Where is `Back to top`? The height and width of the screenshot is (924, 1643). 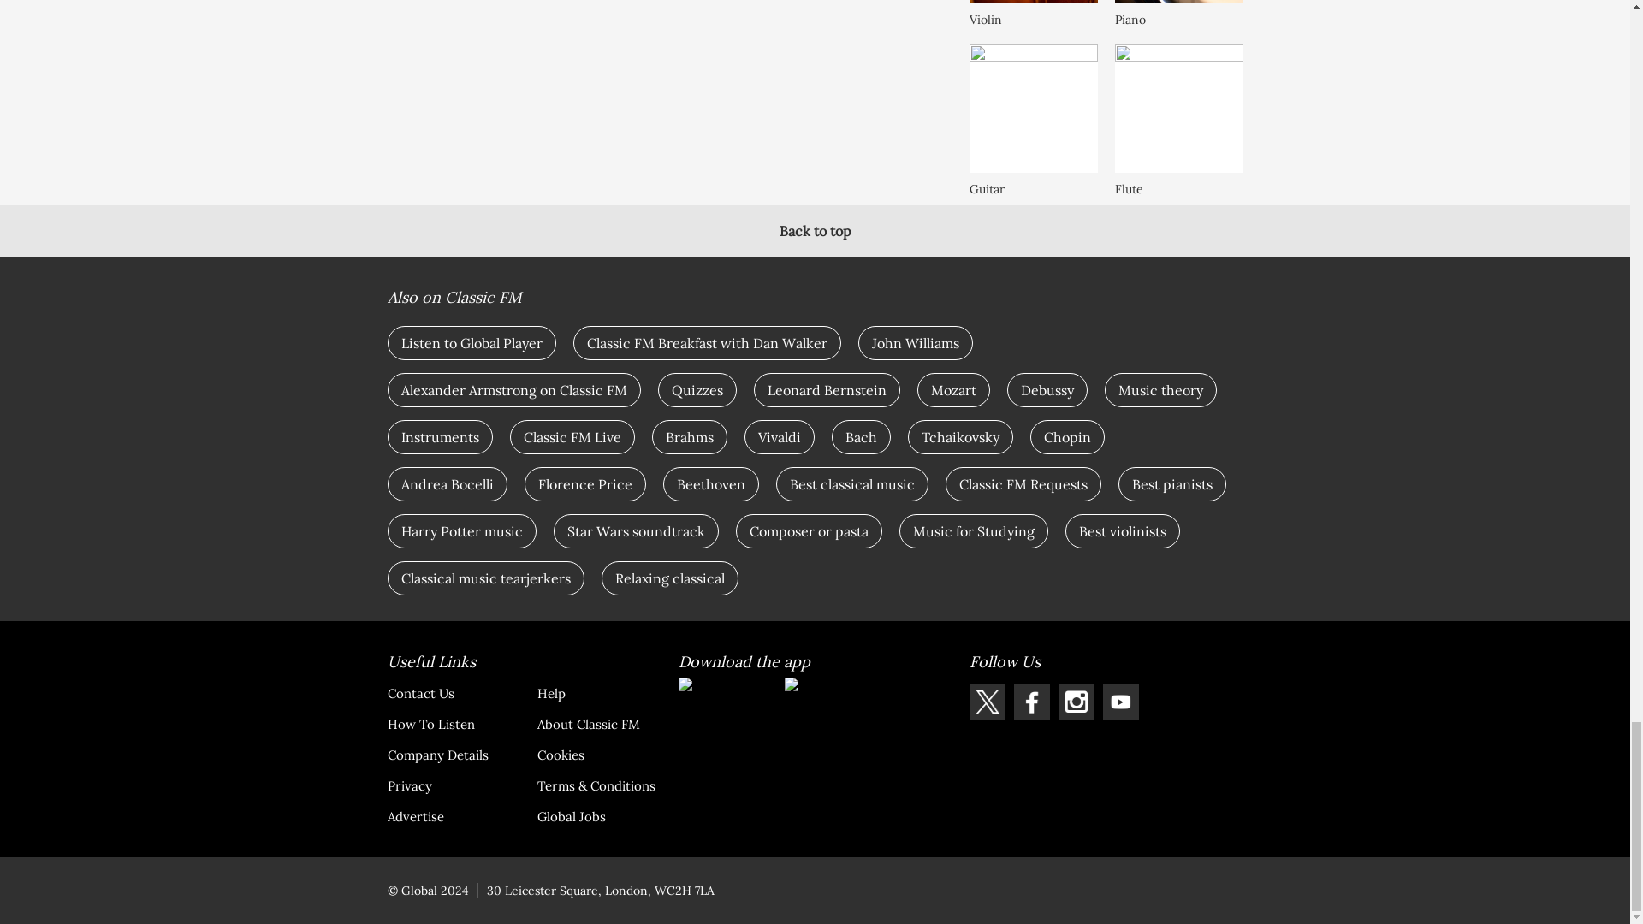
Back to top is located at coordinates (815, 231).